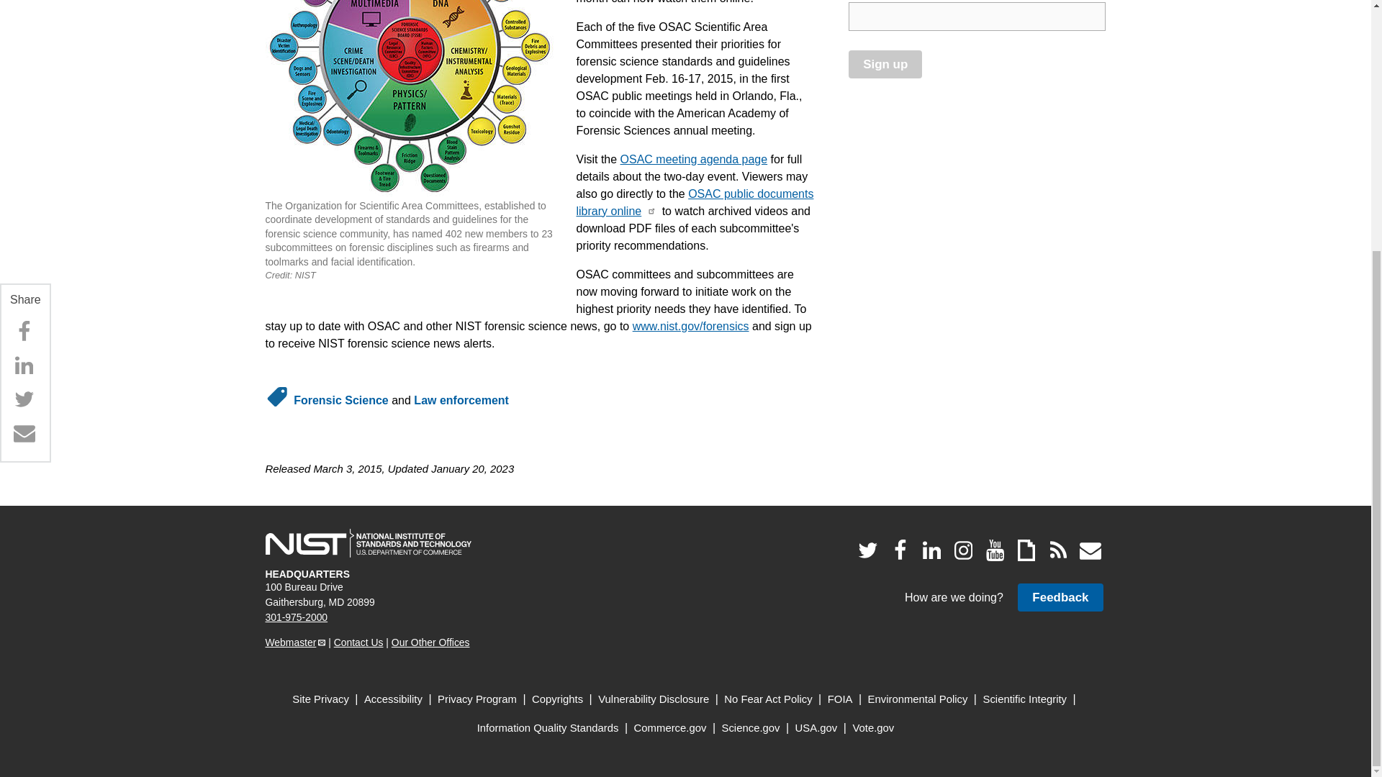 The width and height of the screenshot is (1382, 777). I want to click on Contact Us, so click(358, 642).